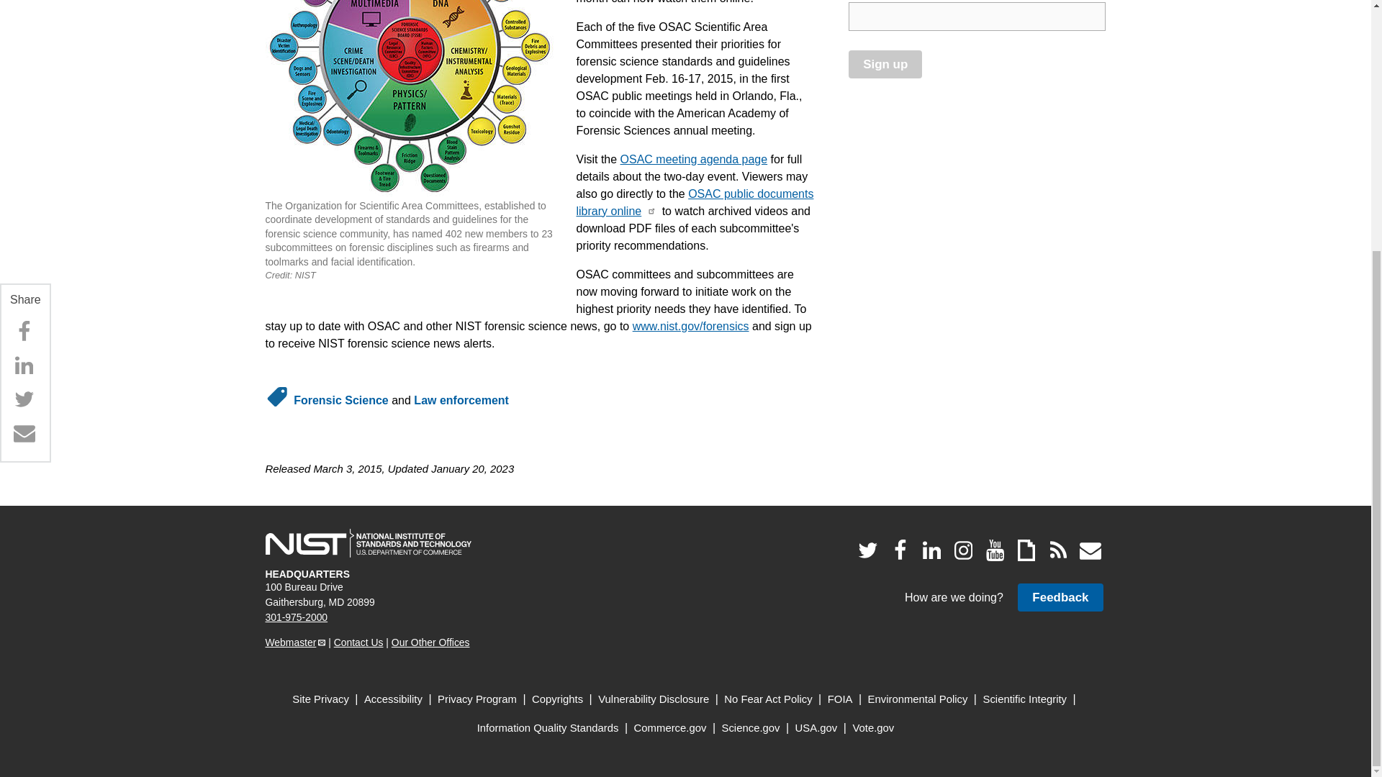 The width and height of the screenshot is (1382, 777). I want to click on Contact Us, so click(358, 642).